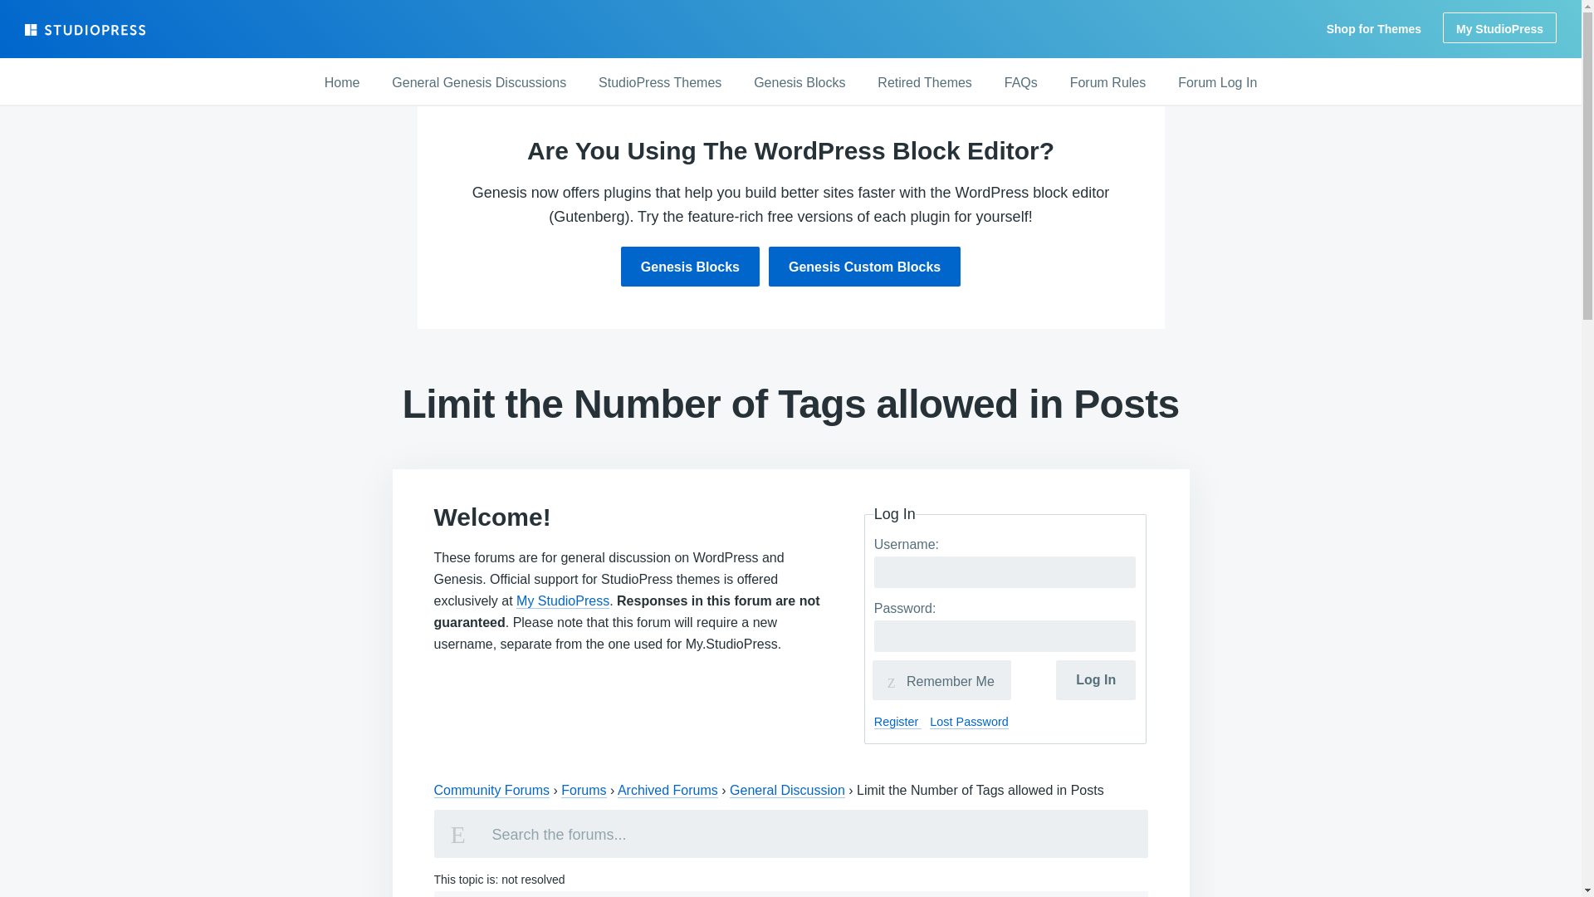  I want to click on Forum Rules, so click(1107, 83).